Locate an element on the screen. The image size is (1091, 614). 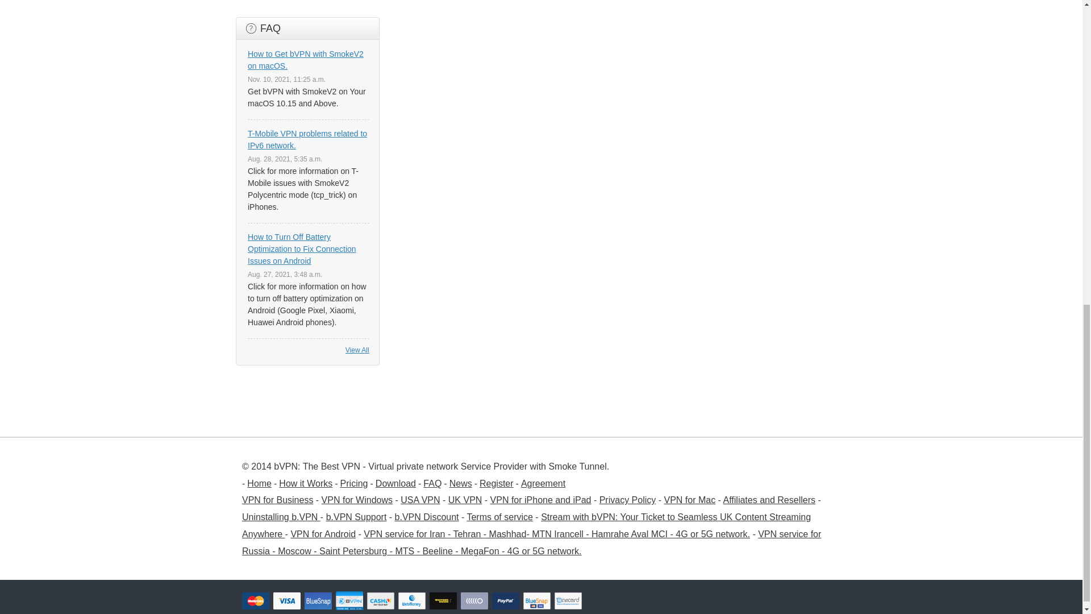
VPN for Windows is located at coordinates (357, 499).